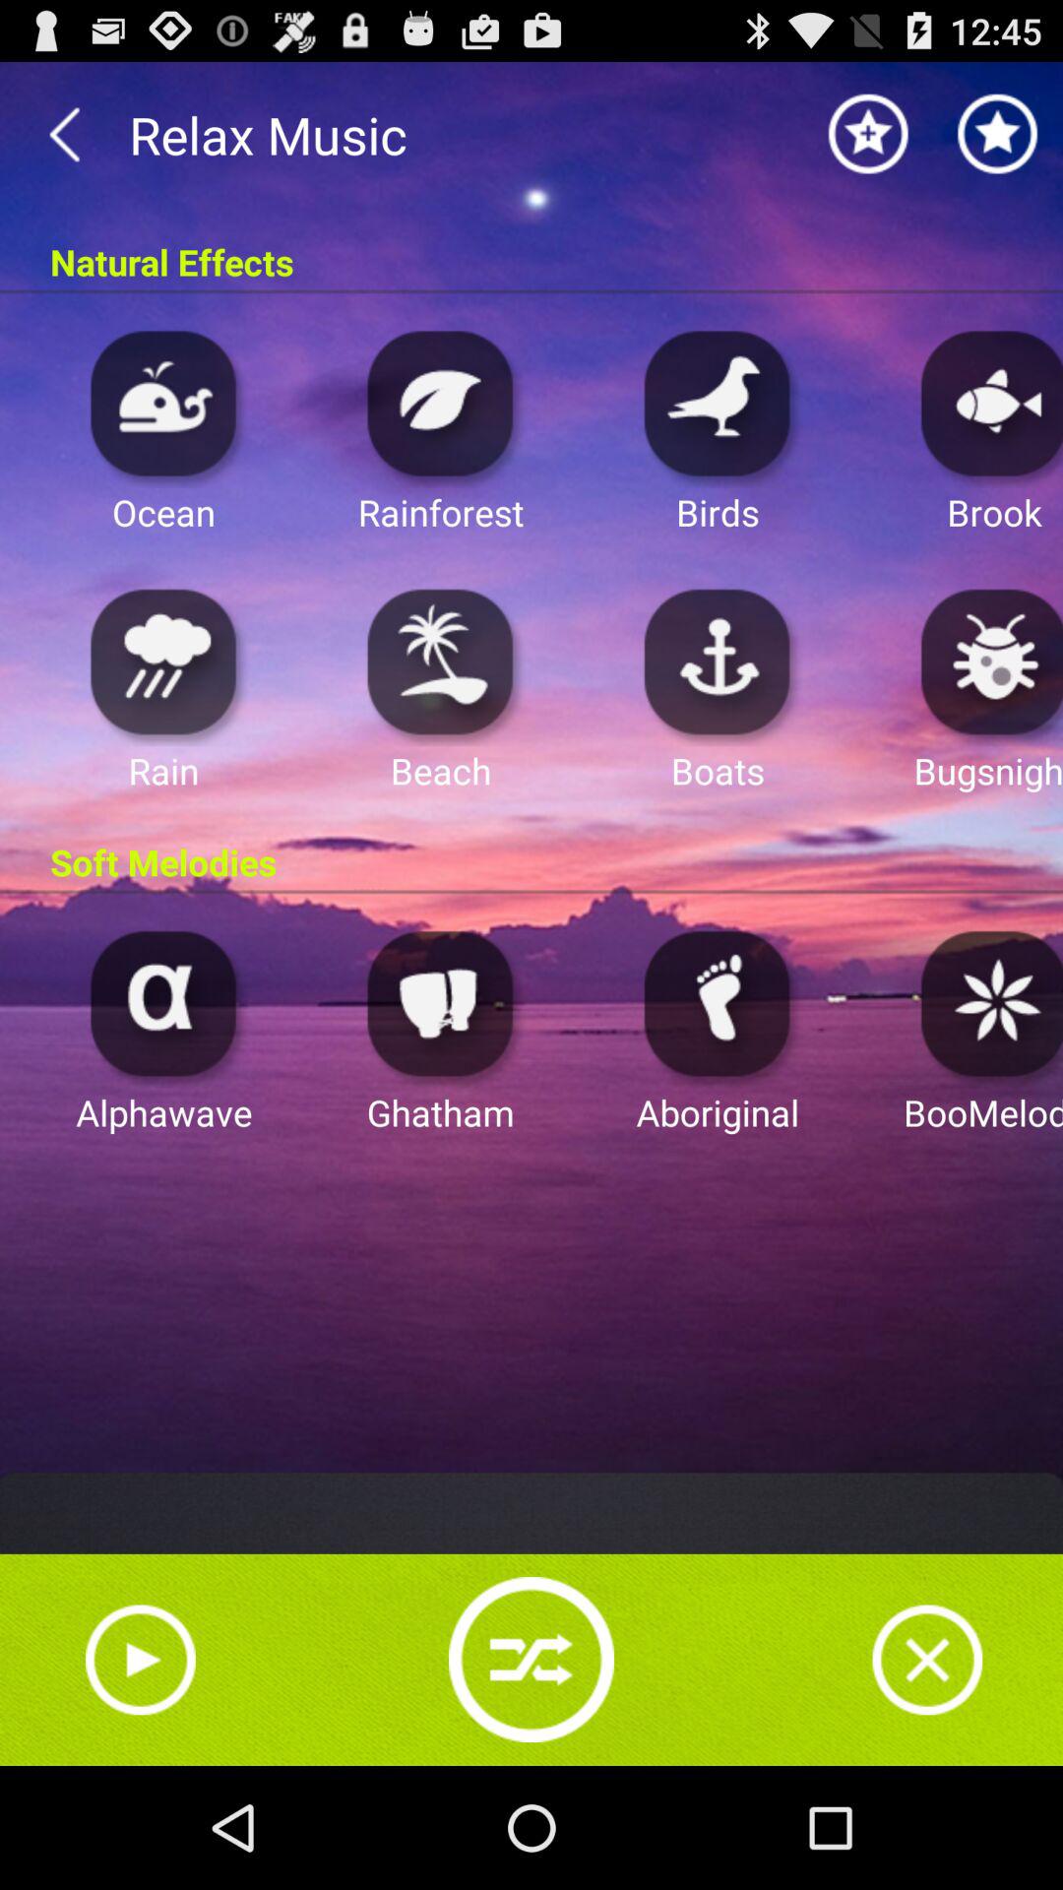 Image resolution: width=1063 pixels, height=1890 pixels. I want to click on aboriginal, so click(718, 1002).